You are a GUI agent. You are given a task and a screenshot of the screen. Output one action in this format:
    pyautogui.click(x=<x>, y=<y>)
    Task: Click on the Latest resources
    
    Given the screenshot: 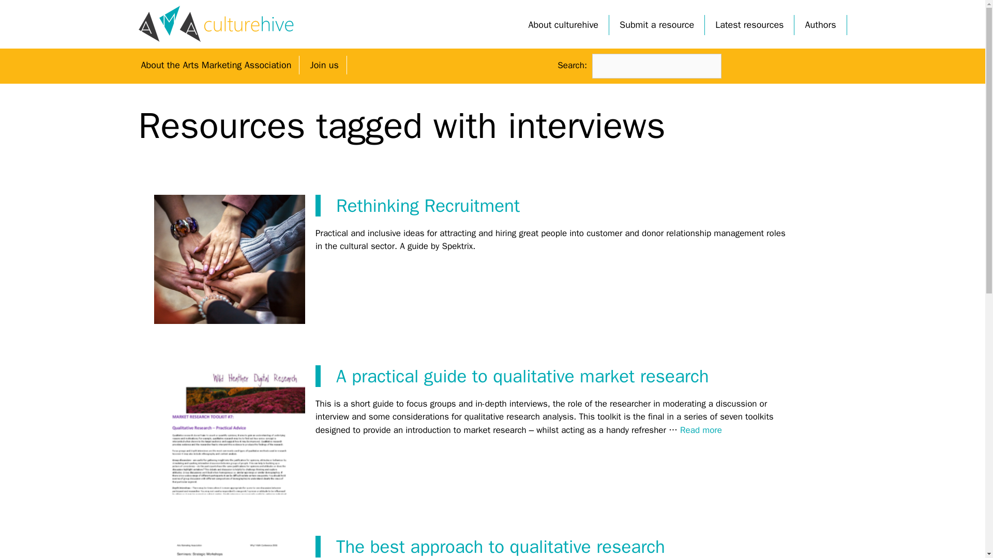 What is the action you would take?
    pyautogui.click(x=749, y=25)
    